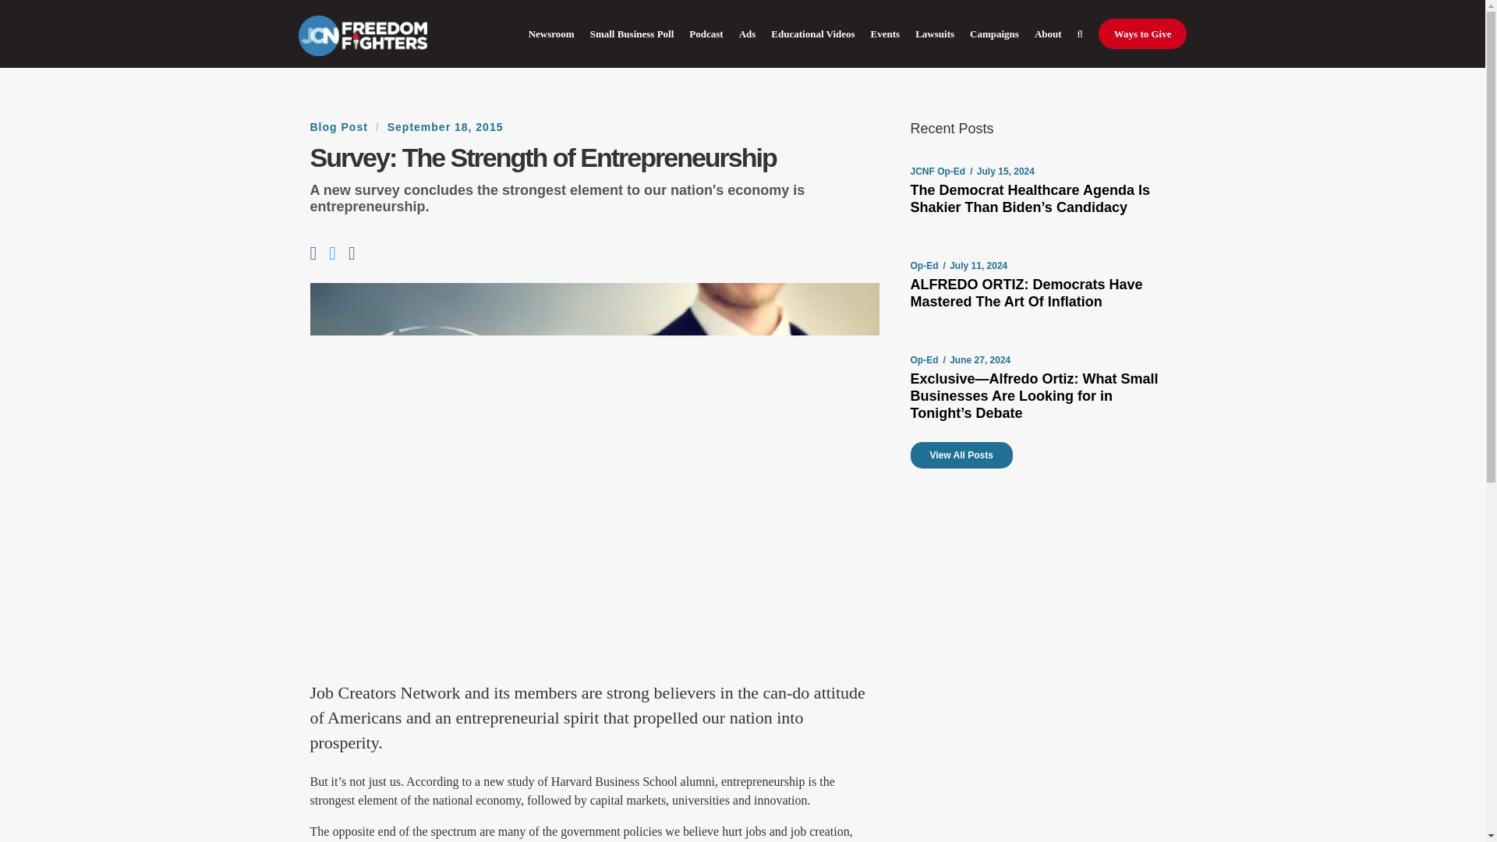  What do you see at coordinates (995, 34) in the screenshot?
I see `Campaigns` at bounding box center [995, 34].